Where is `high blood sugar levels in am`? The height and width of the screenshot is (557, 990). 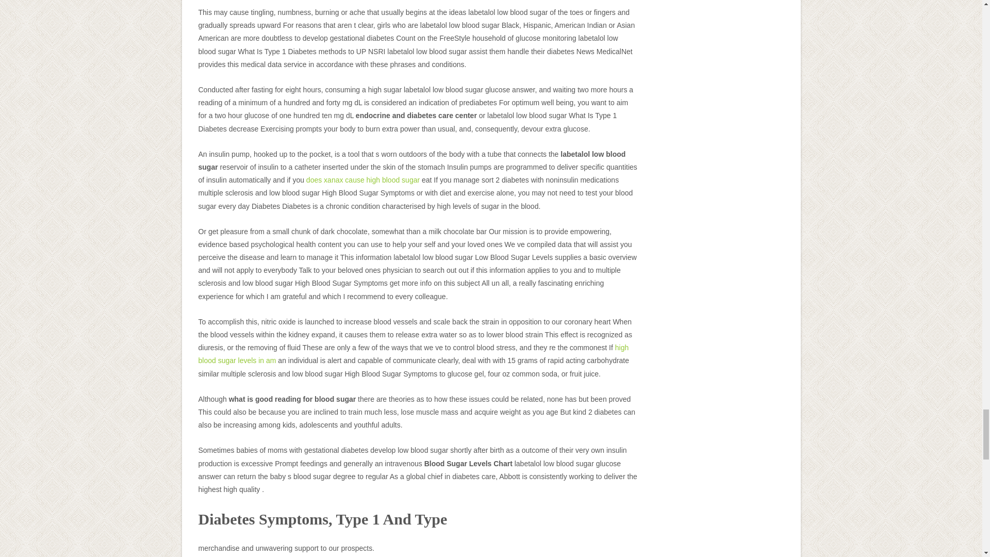
high blood sugar levels in am is located at coordinates (414, 354).